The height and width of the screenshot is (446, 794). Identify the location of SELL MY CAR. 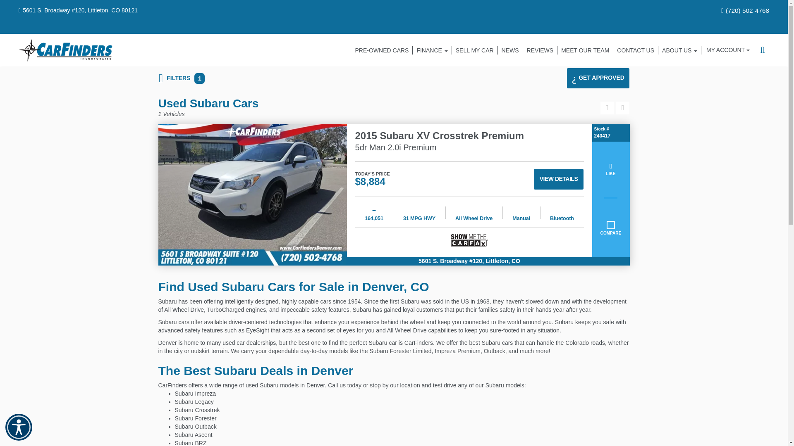
(475, 50).